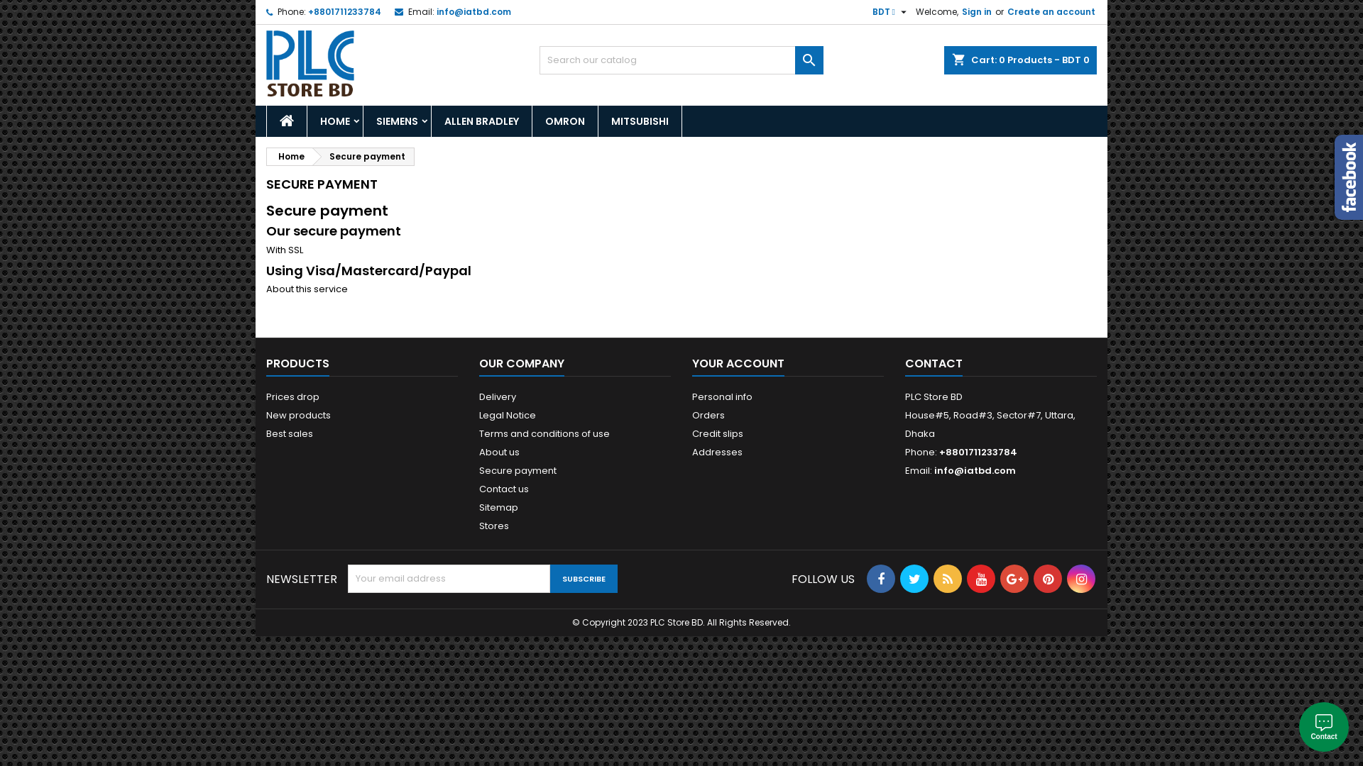  What do you see at coordinates (498, 508) in the screenshot?
I see `Sitemap` at bounding box center [498, 508].